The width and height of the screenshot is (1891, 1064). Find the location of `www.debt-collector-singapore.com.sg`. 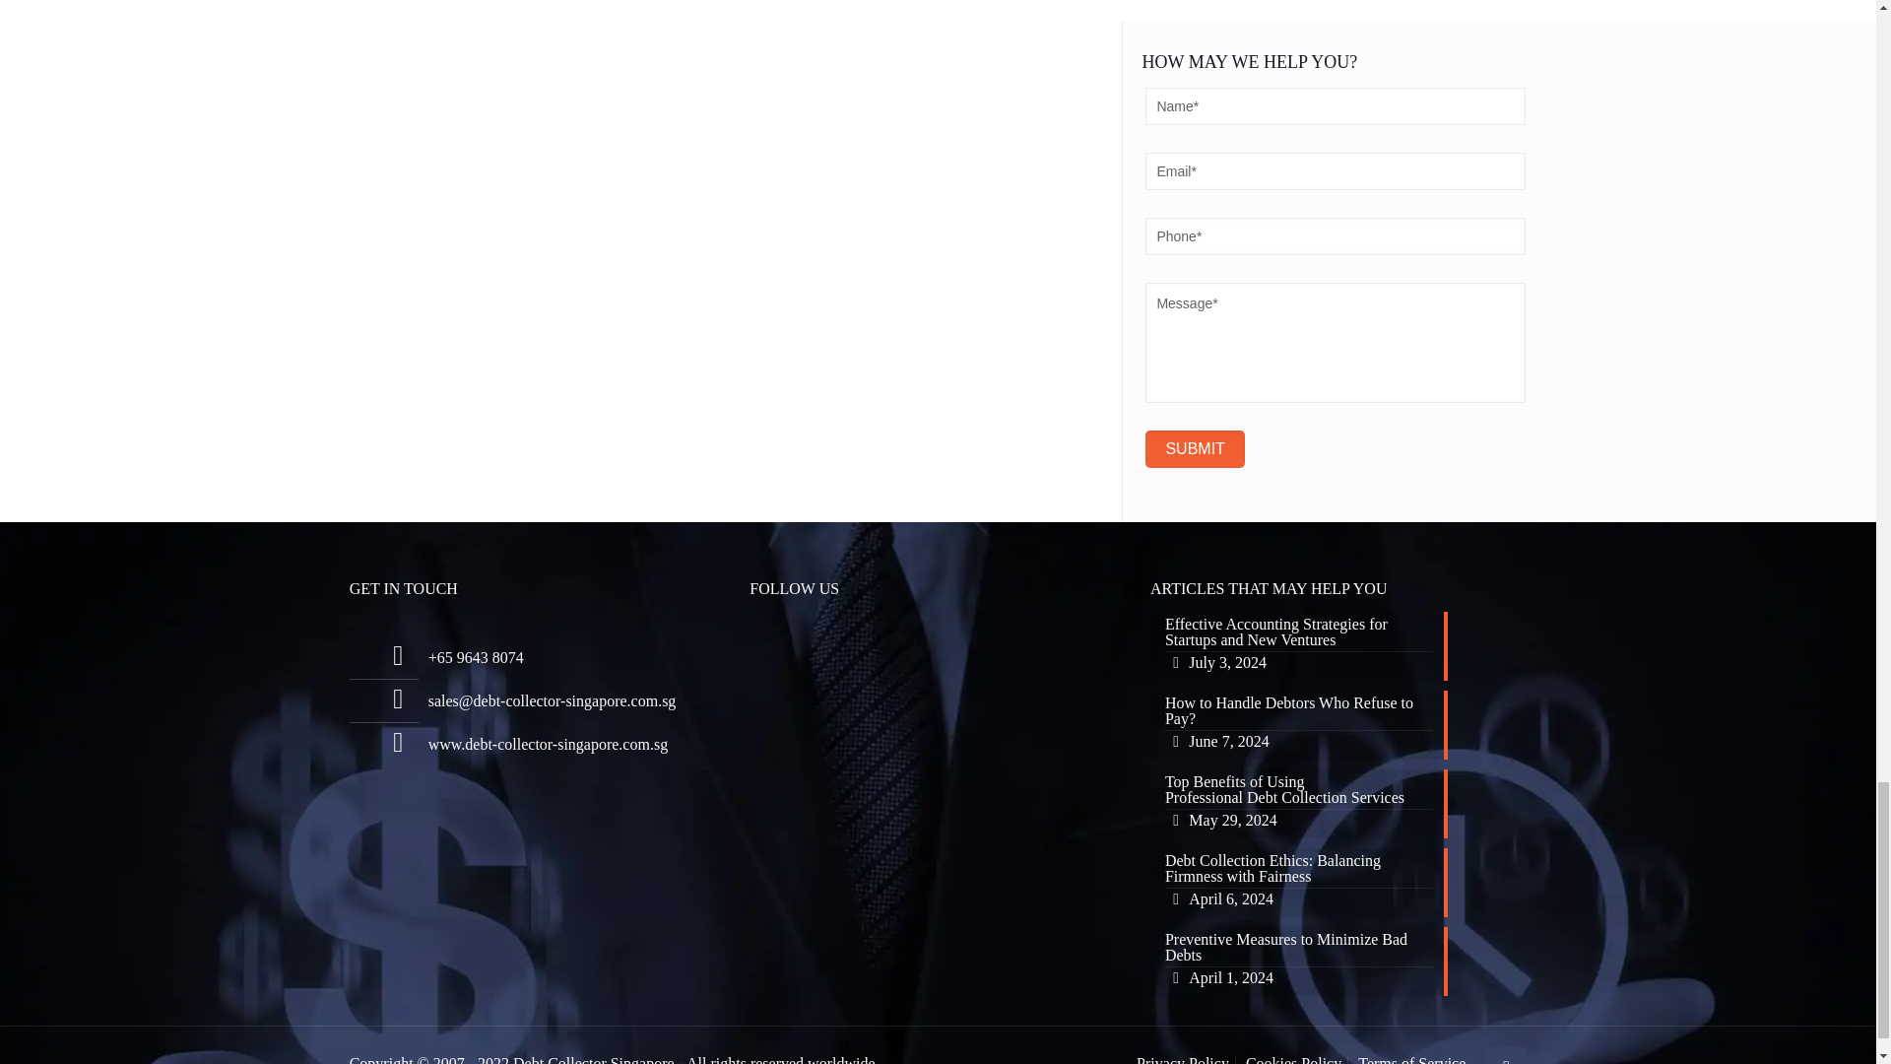

www.debt-collector-singapore.com.sg is located at coordinates (1195, 449).